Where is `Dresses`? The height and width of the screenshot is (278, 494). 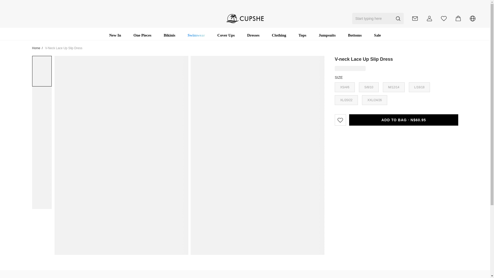
Dresses is located at coordinates (253, 35).